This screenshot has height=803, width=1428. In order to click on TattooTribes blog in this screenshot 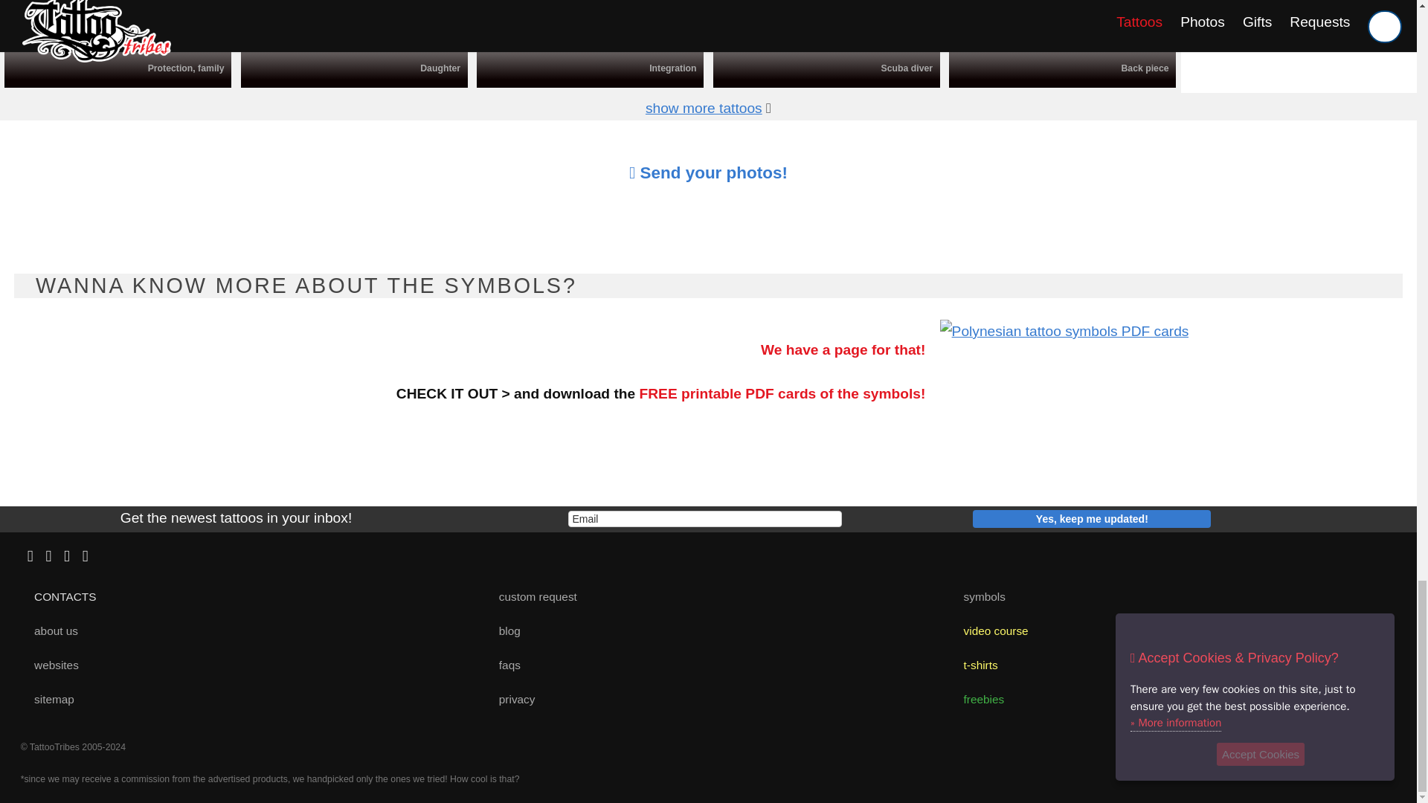, I will do `click(503, 631)`.